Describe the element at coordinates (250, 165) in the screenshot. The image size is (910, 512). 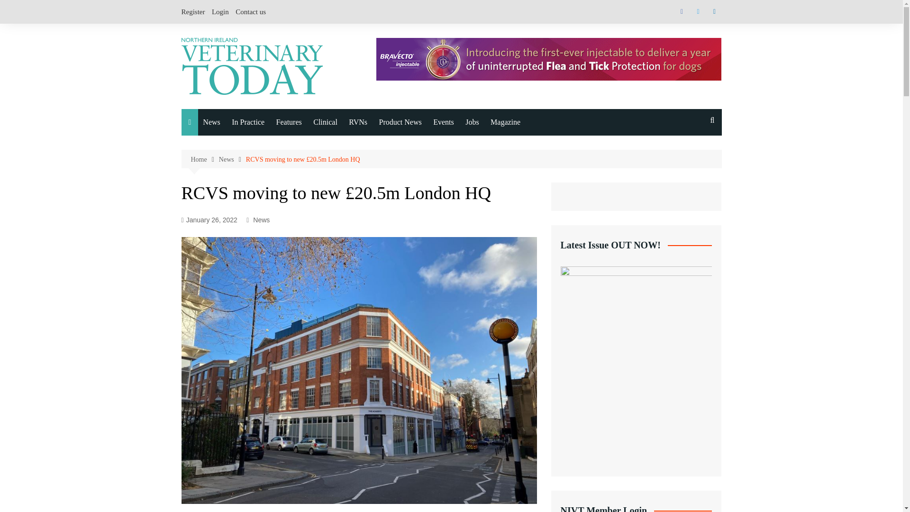
I see `Equine` at that location.